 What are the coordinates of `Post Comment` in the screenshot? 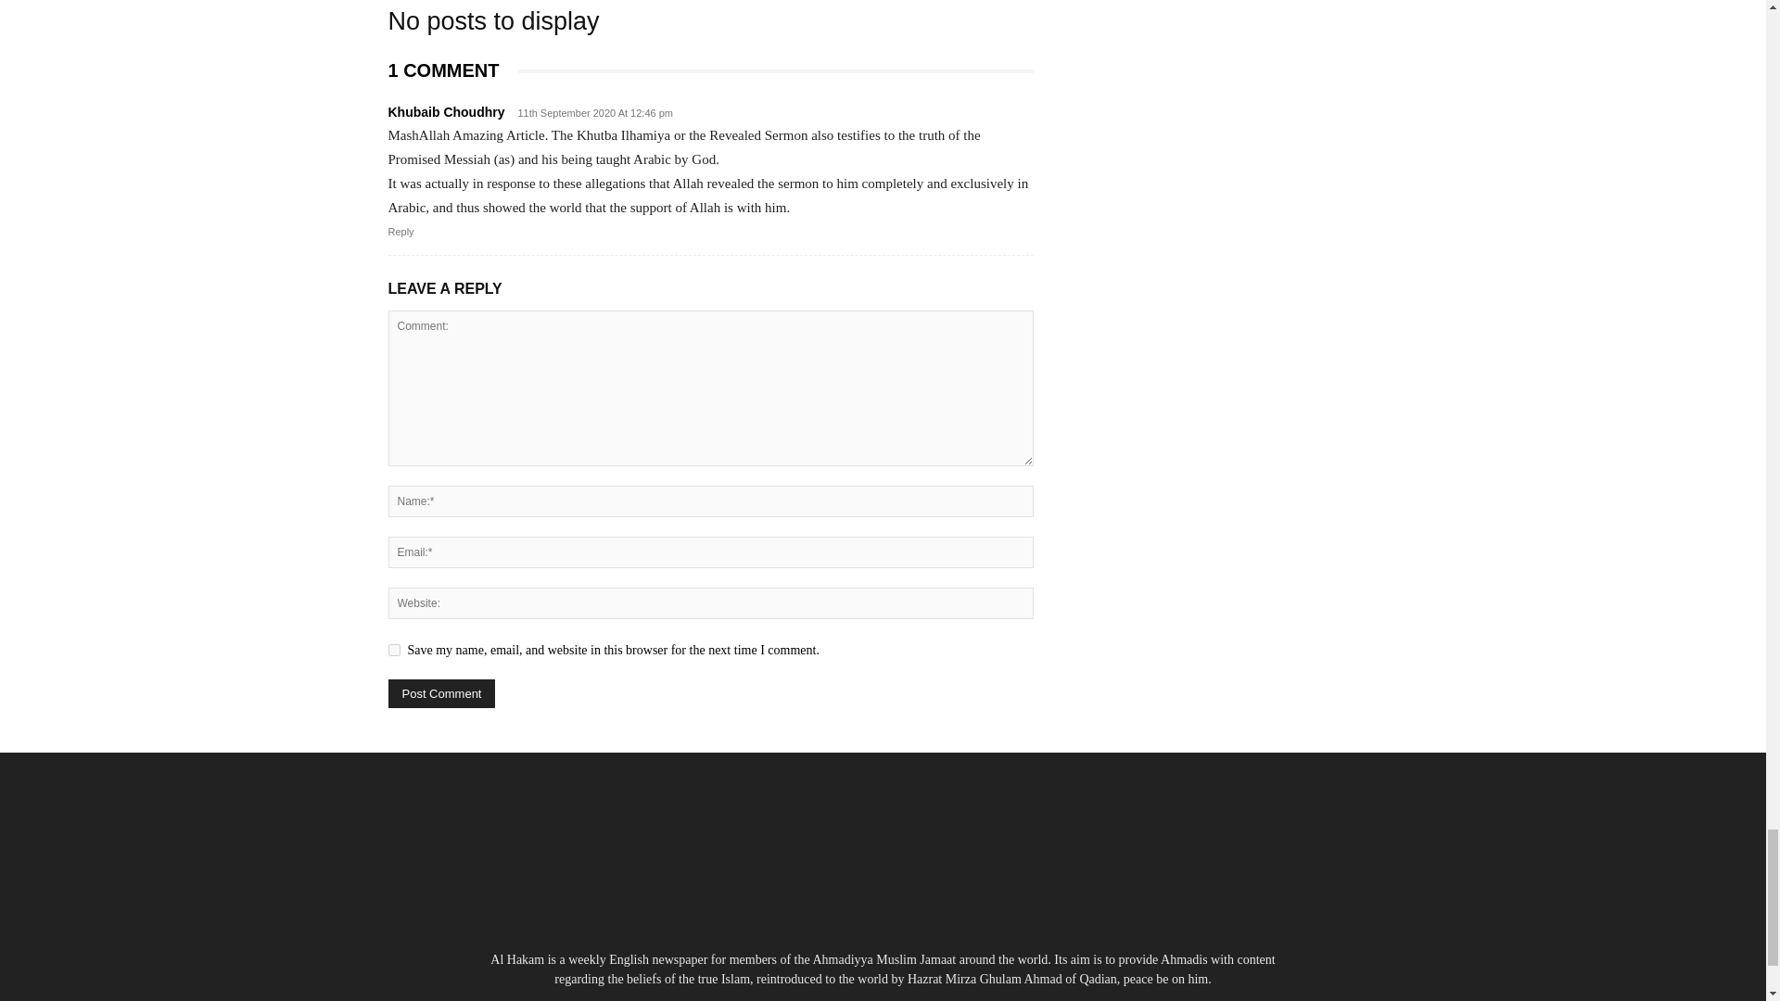 It's located at (441, 693).